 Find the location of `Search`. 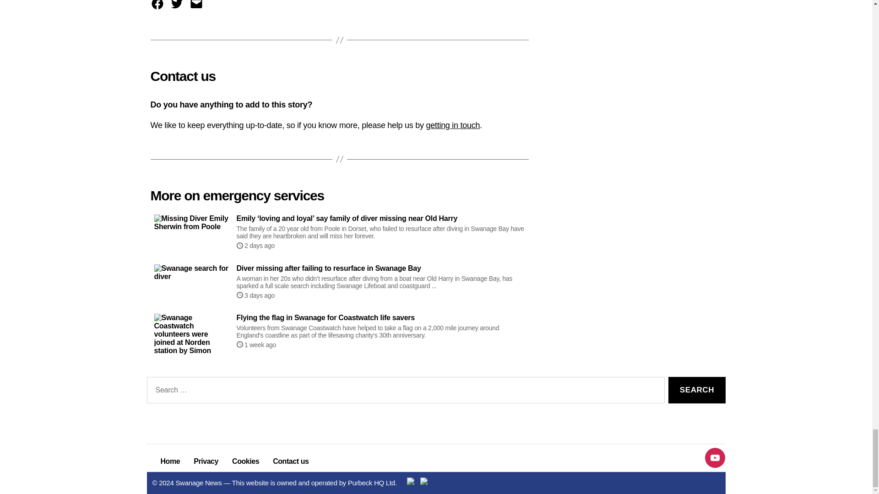

Search is located at coordinates (697, 391).